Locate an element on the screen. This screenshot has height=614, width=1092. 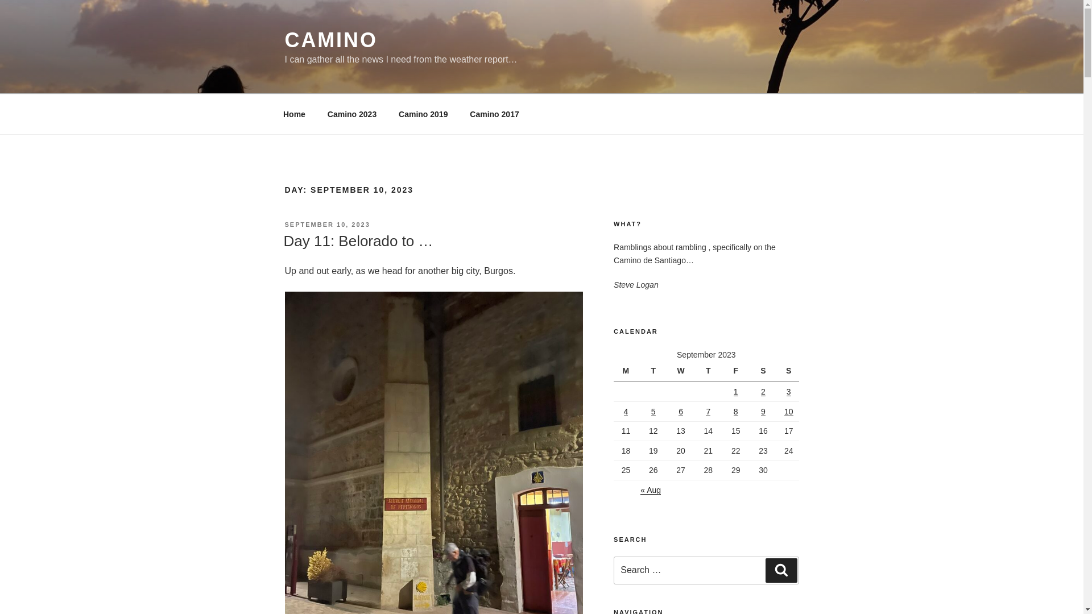
Camino 2019 is located at coordinates (423, 114).